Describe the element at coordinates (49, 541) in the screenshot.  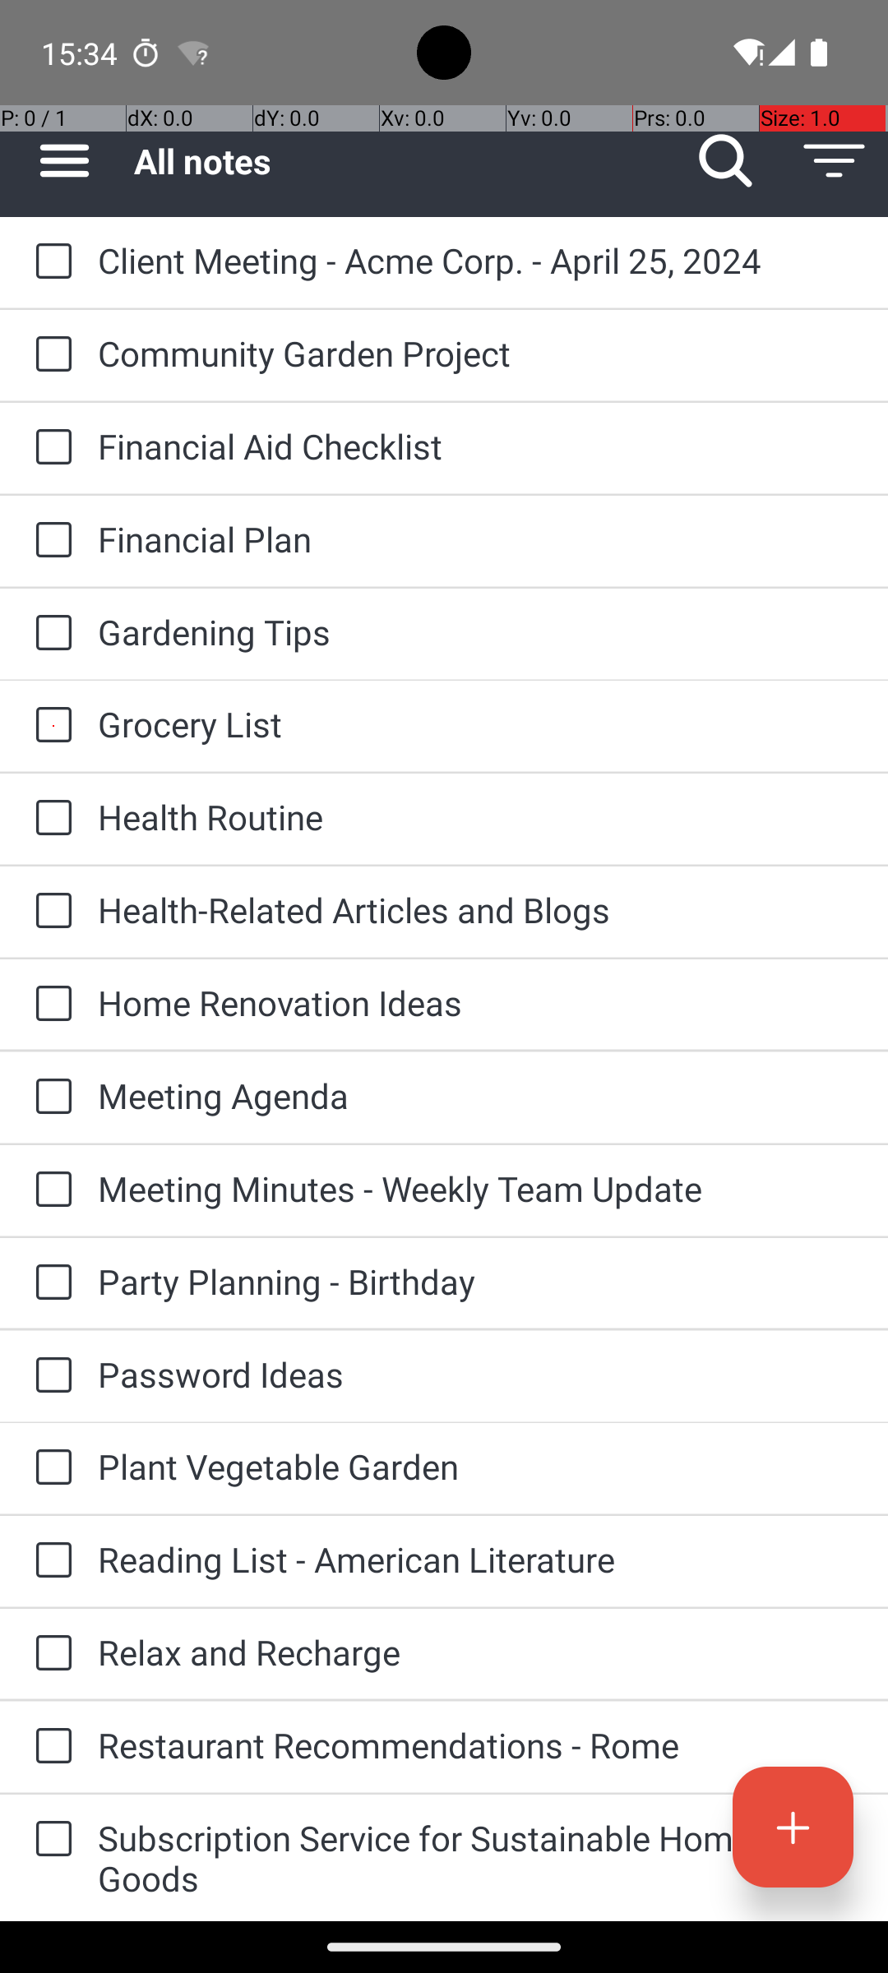
I see `to-do: Financial Plan` at that location.